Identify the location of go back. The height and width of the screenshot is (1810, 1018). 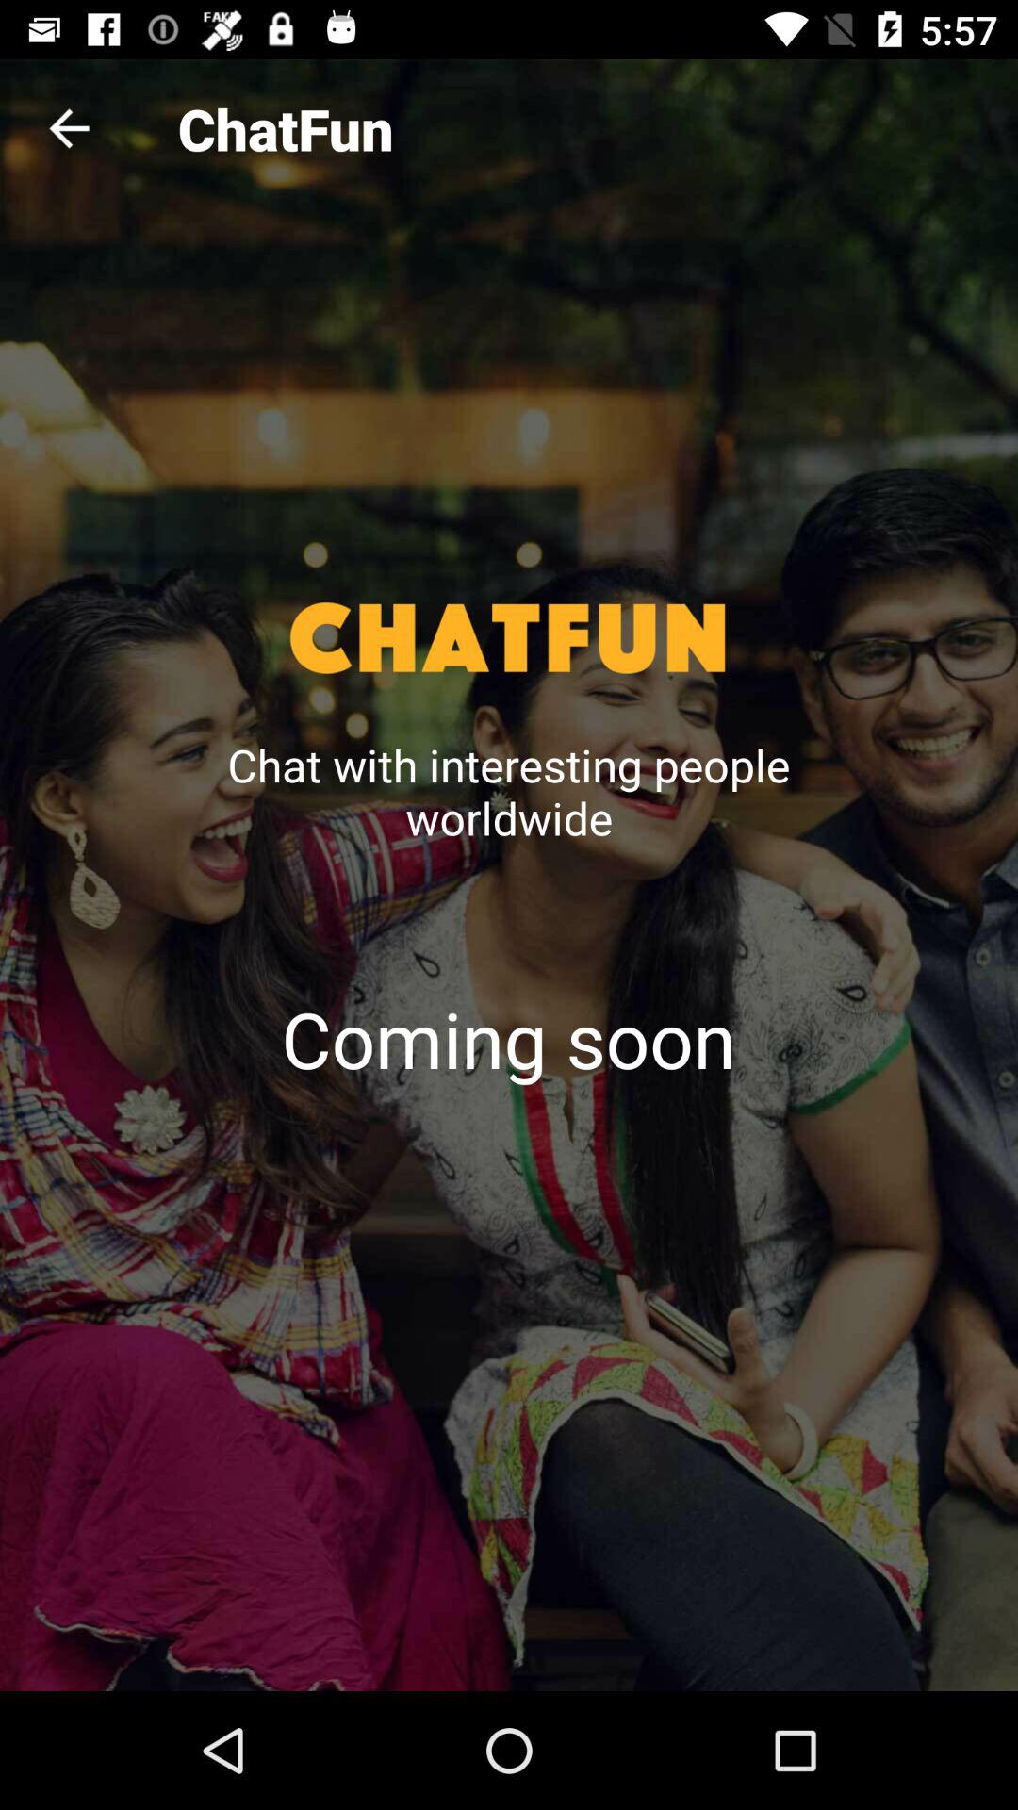
(70, 128).